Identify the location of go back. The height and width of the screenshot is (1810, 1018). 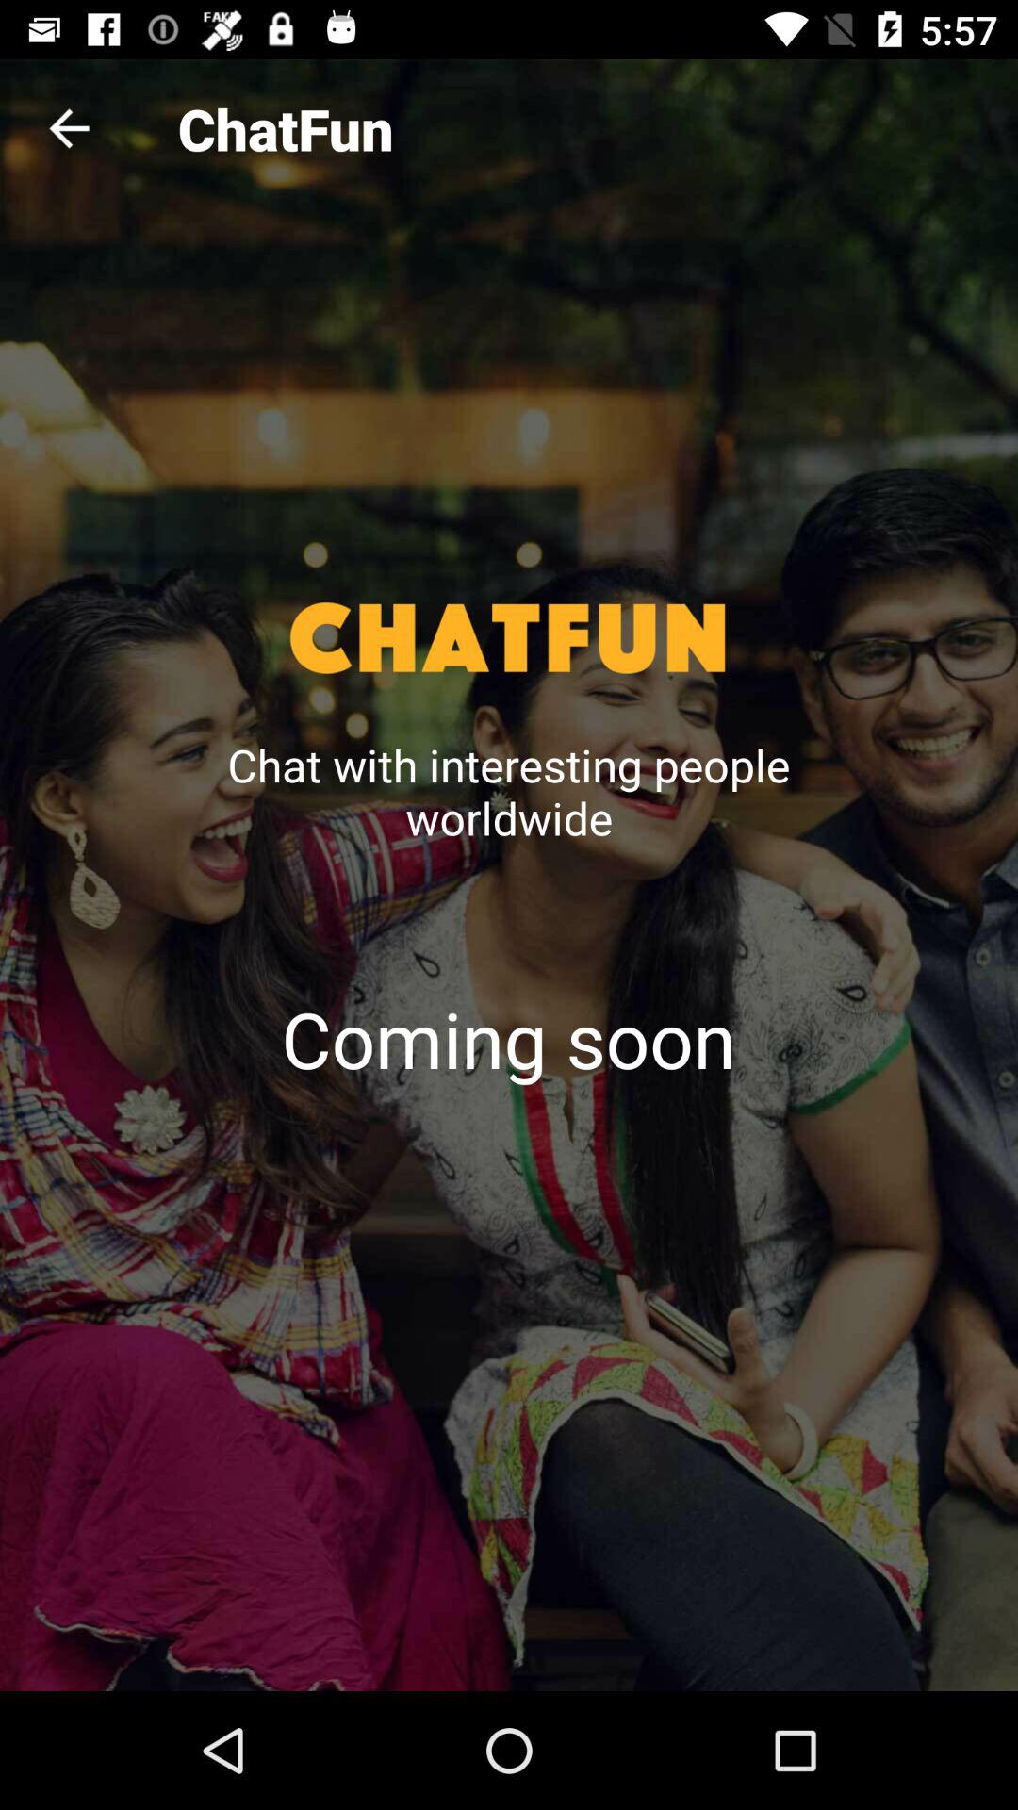
(70, 128).